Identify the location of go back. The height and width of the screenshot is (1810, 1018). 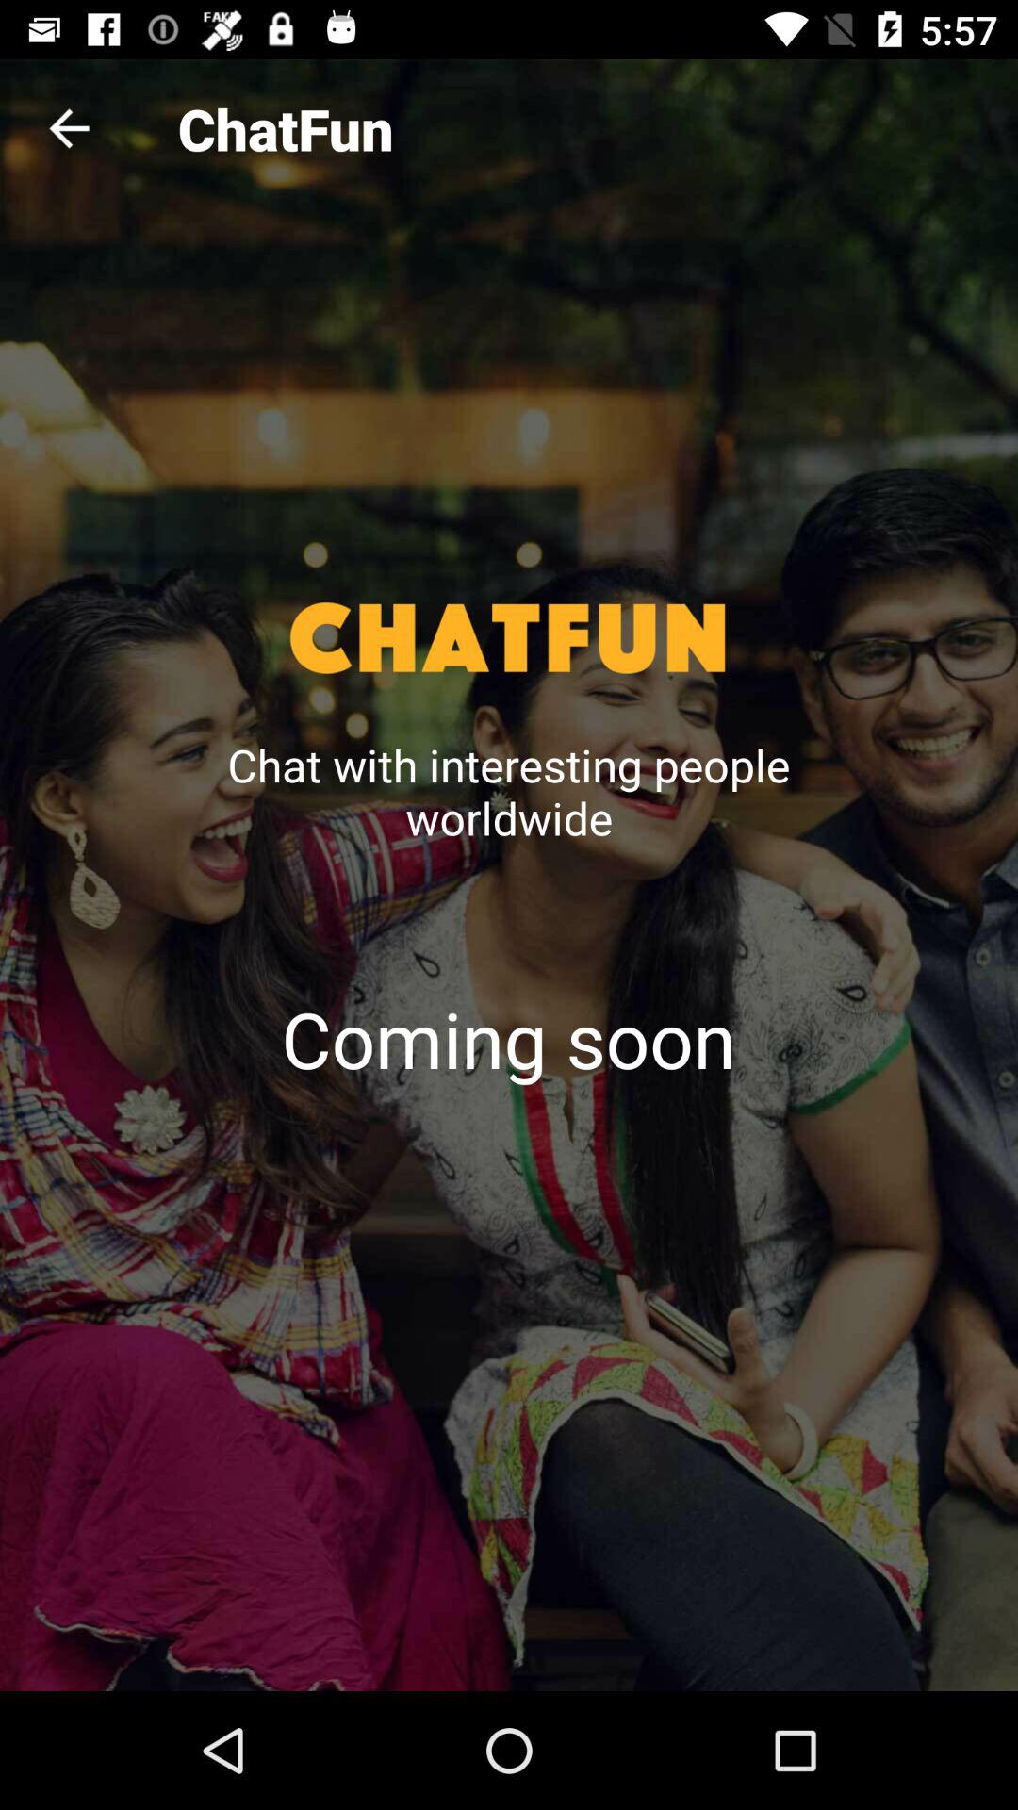
(70, 128).